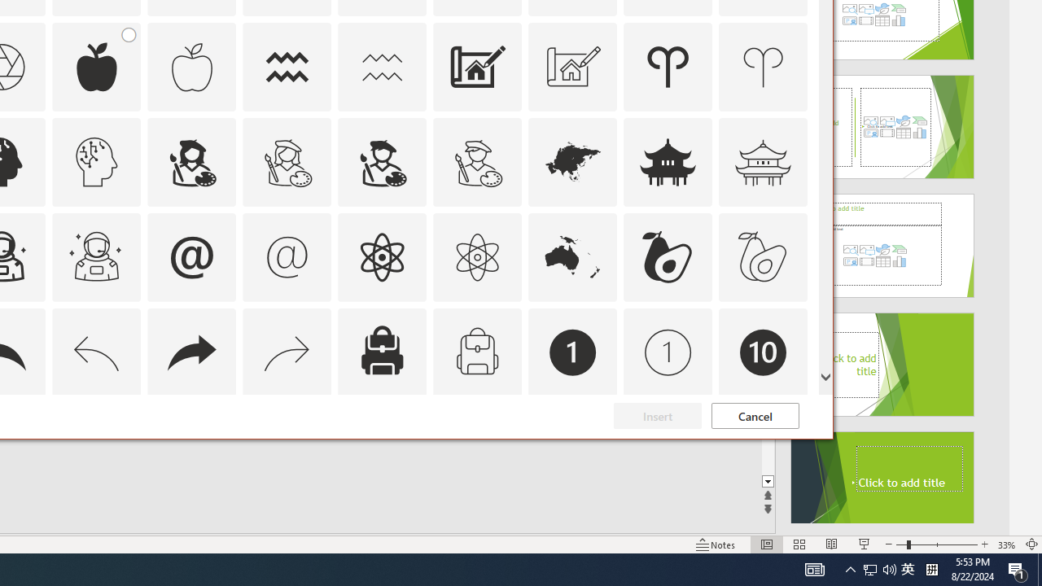 This screenshot has width=1042, height=586. What do you see at coordinates (573, 257) in the screenshot?
I see `AutomationID: Icons_Australia` at bounding box center [573, 257].